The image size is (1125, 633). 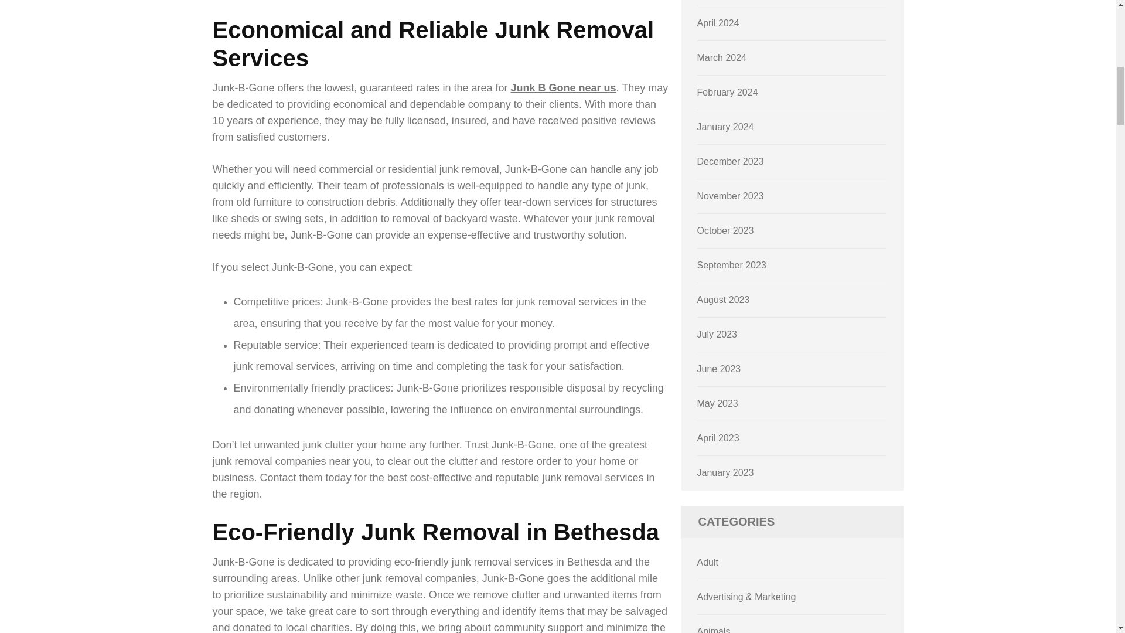 I want to click on March 2024, so click(x=722, y=57).